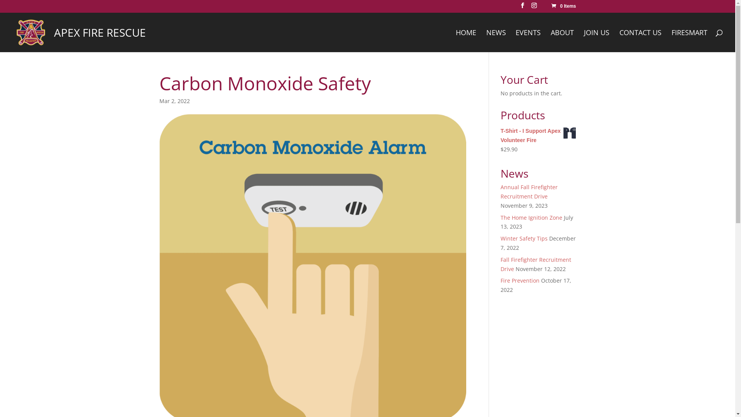 The height and width of the screenshot is (417, 741). Describe the element at coordinates (80, 32) in the screenshot. I see `APEX FIRE RESCUE` at that location.